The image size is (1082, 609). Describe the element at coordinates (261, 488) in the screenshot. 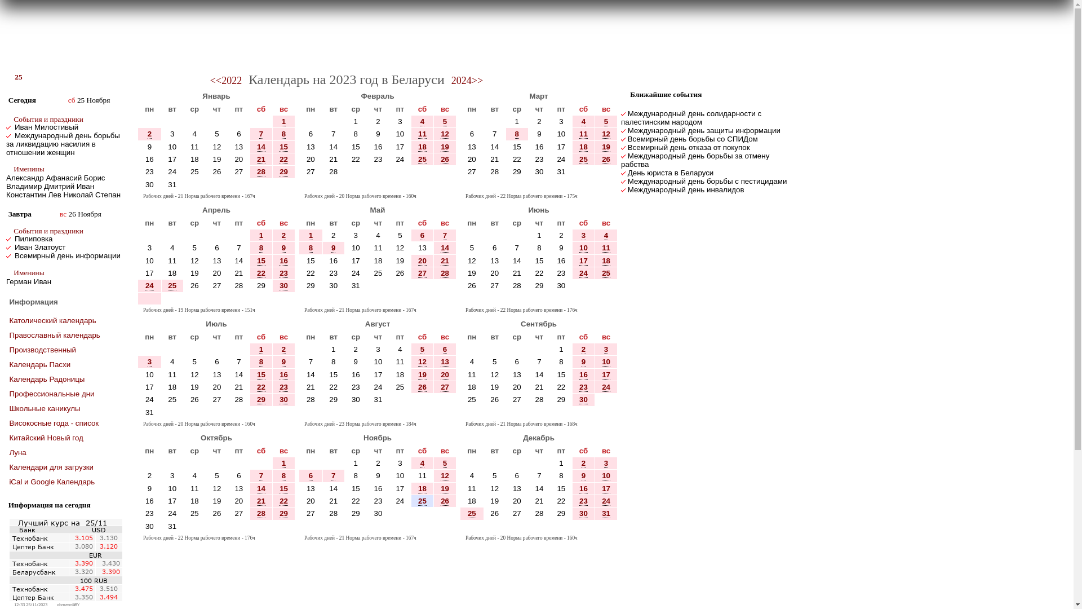

I see `14` at that location.